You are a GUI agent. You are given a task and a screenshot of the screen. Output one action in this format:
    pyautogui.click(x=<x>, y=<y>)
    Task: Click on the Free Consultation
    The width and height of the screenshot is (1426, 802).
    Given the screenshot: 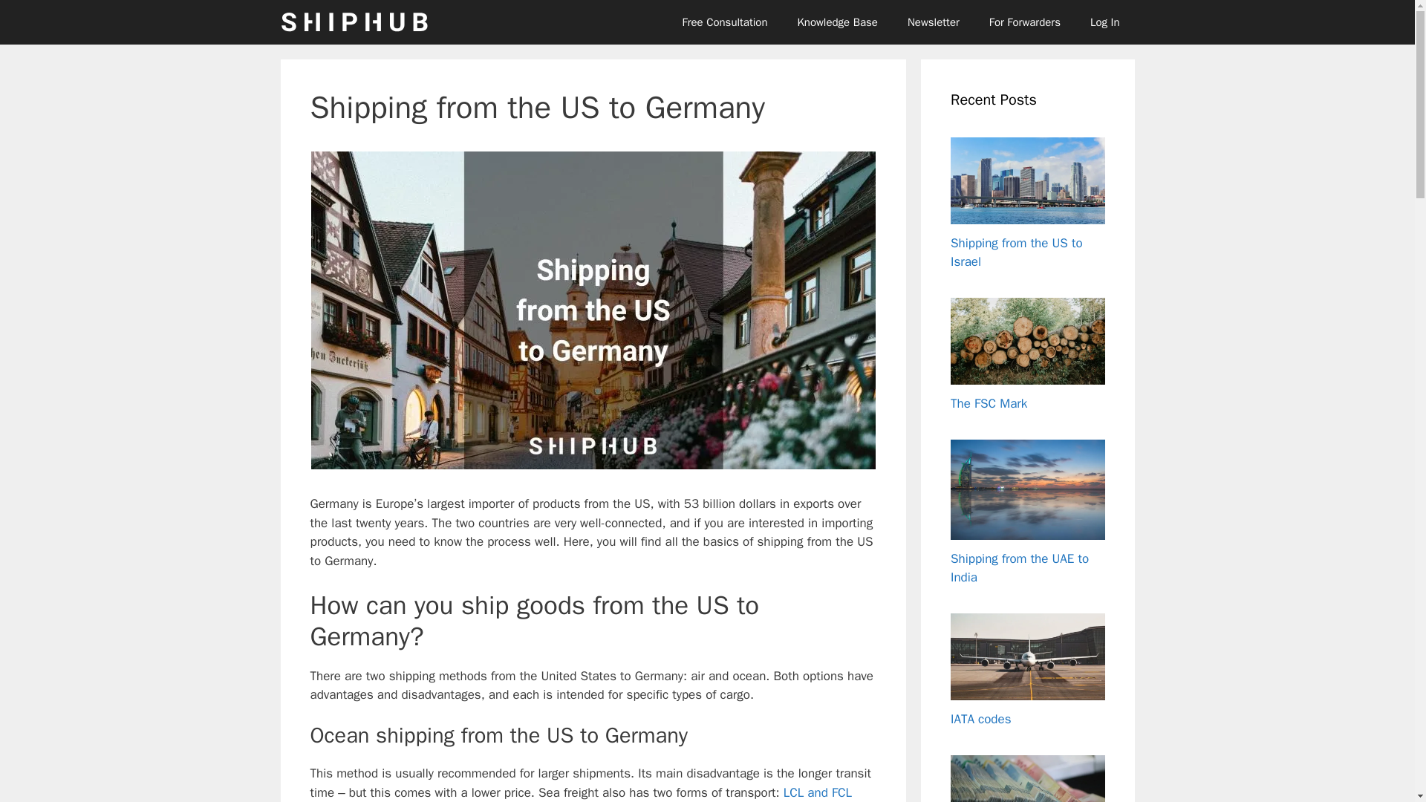 What is the action you would take?
    pyautogui.click(x=724, y=22)
    